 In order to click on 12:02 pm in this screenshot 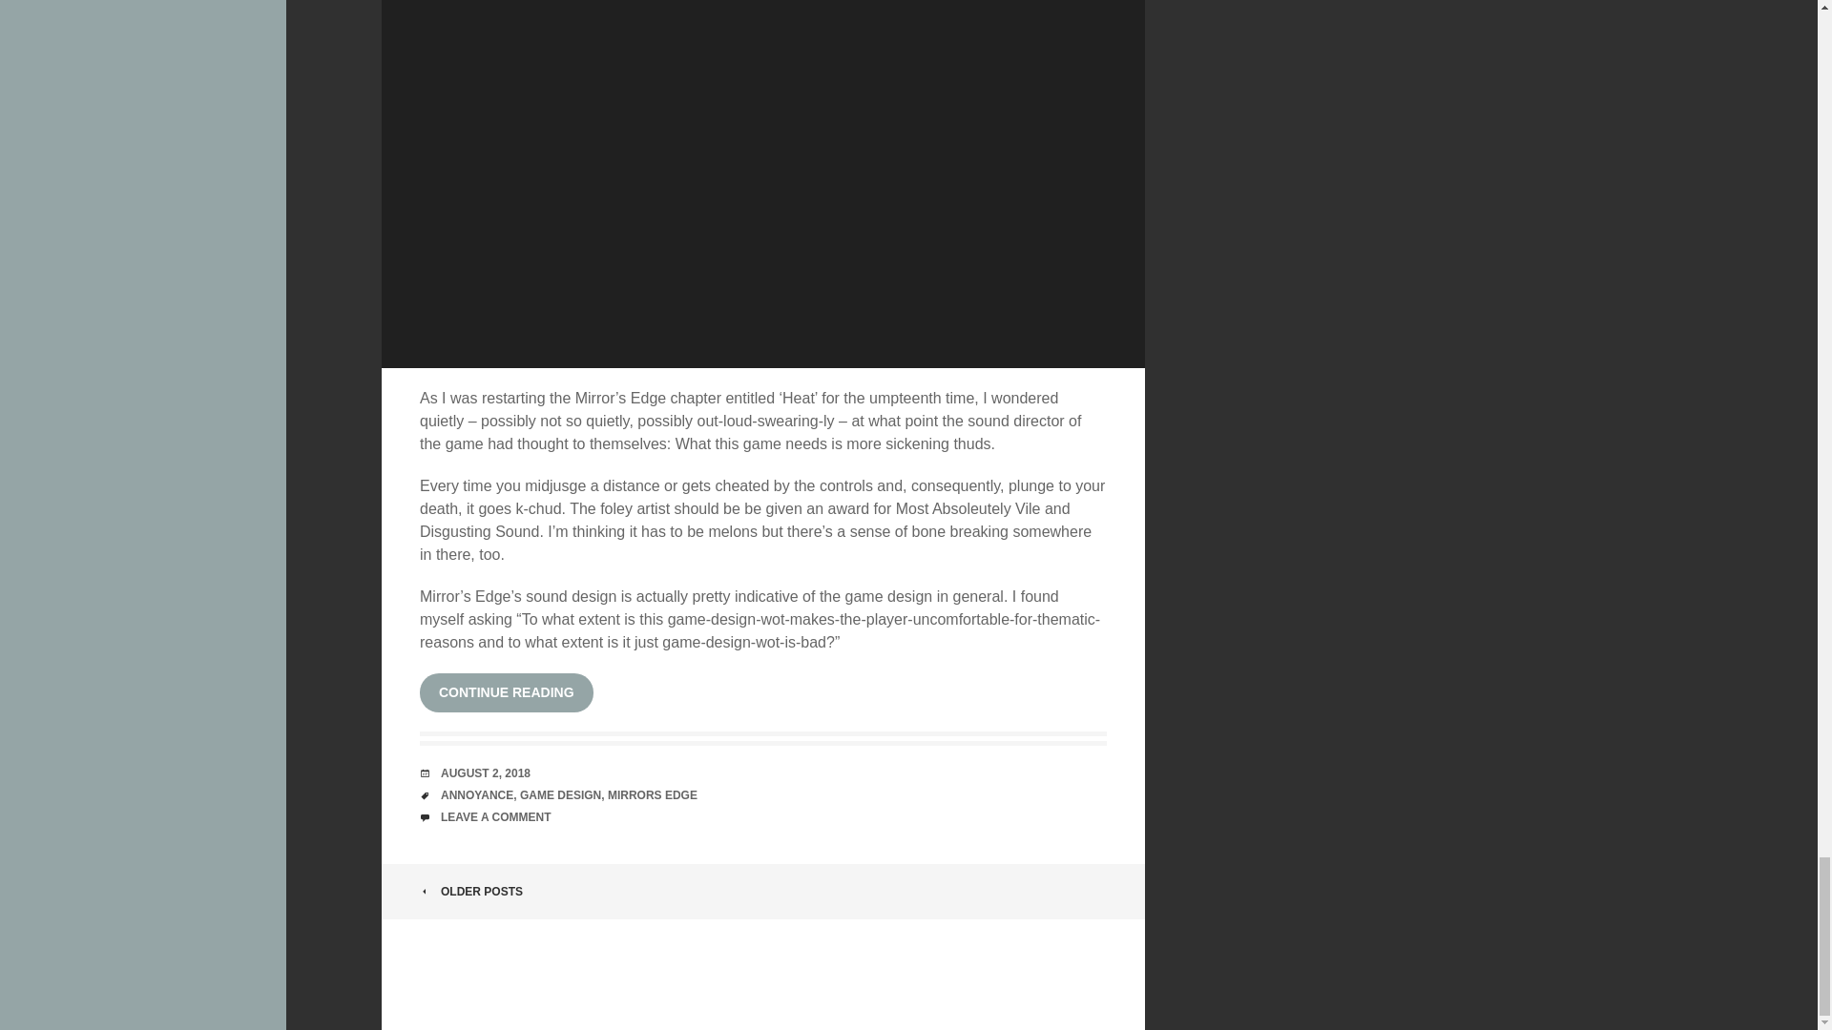, I will do `click(486, 772)`.